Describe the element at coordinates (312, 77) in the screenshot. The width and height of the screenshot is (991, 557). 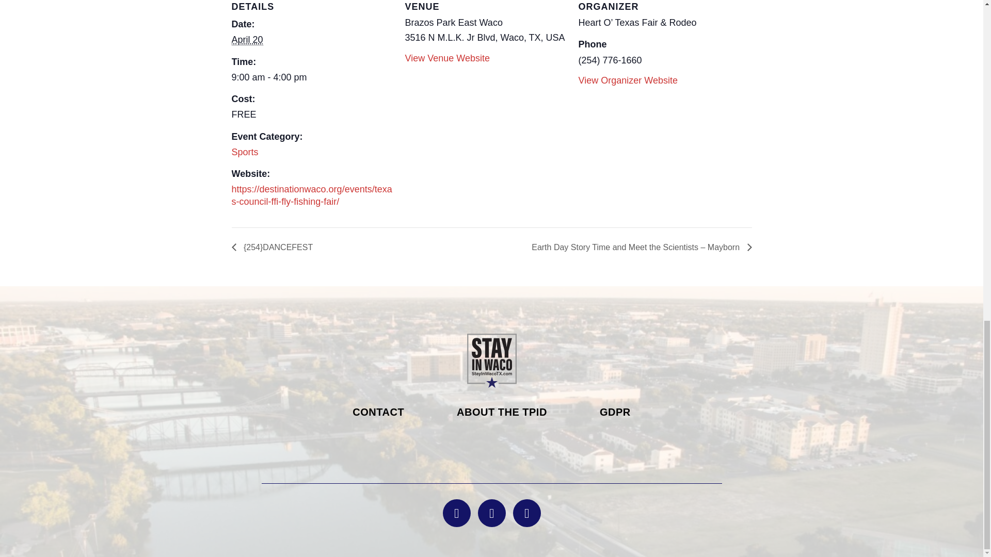
I see `2024-04-20` at that location.